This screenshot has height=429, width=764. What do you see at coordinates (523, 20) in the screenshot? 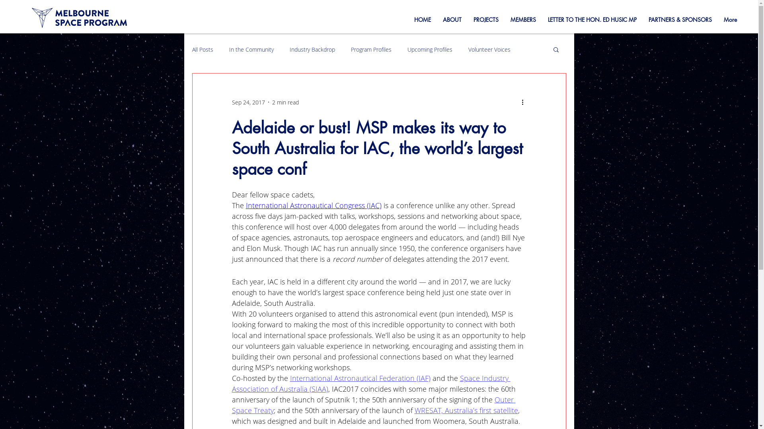
I see `MEMBERS` at bounding box center [523, 20].